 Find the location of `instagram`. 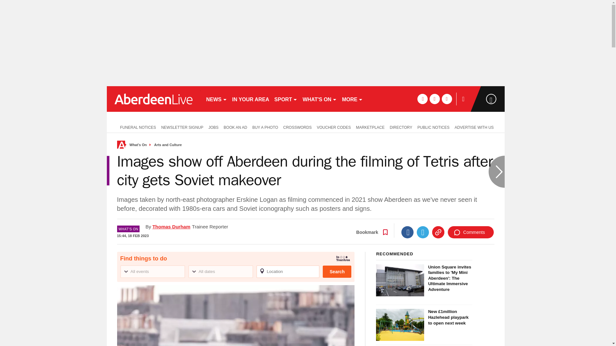

instagram is located at coordinates (447, 99).